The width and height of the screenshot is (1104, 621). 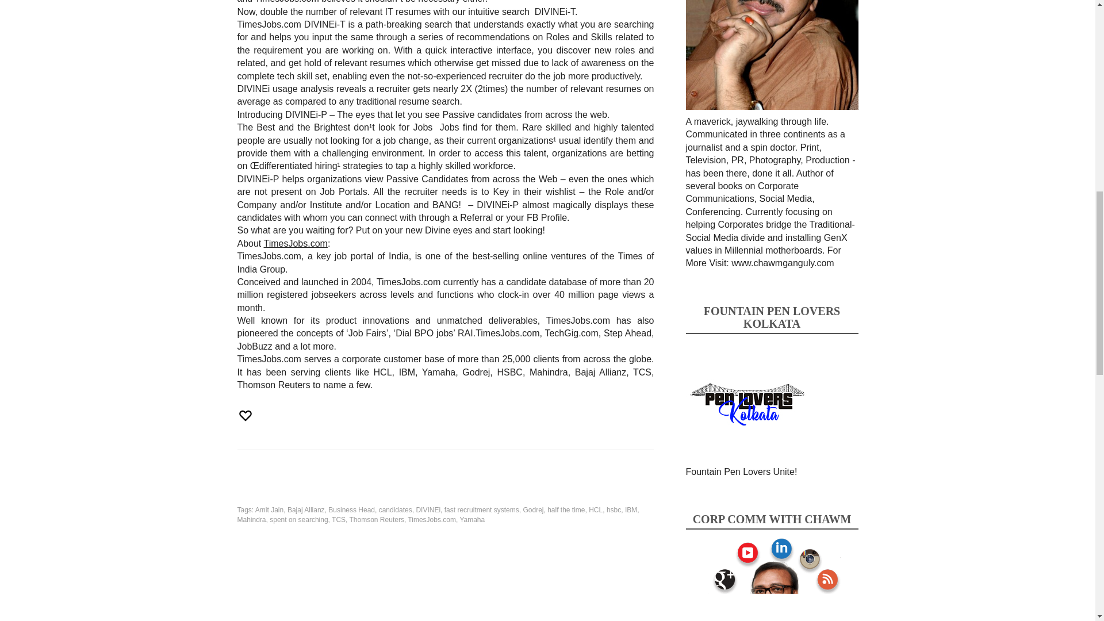 What do you see at coordinates (596, 510) in the screenshot?
I see `HCL` at bounding box center [596, 510].